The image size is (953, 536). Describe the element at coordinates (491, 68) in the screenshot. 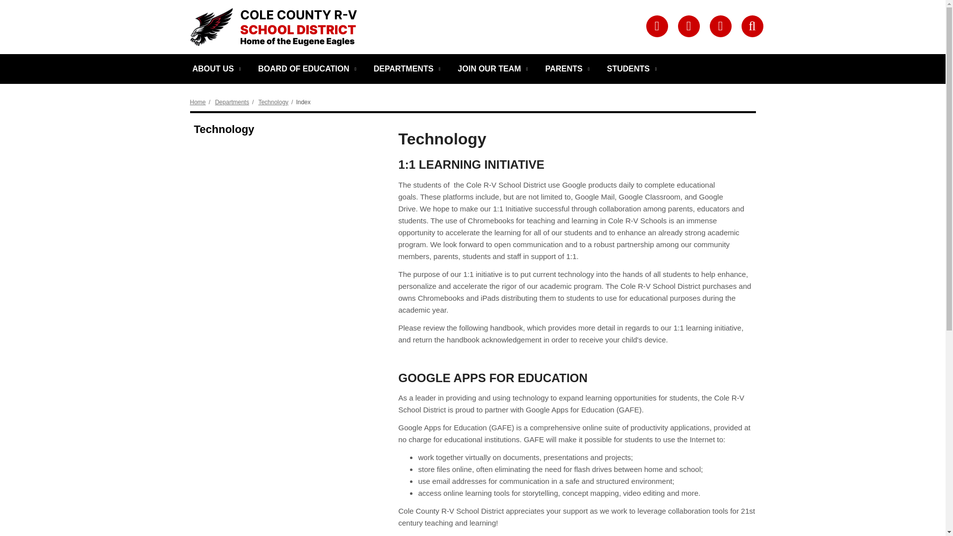

I see `JOIN OUR TEAM` at that location.